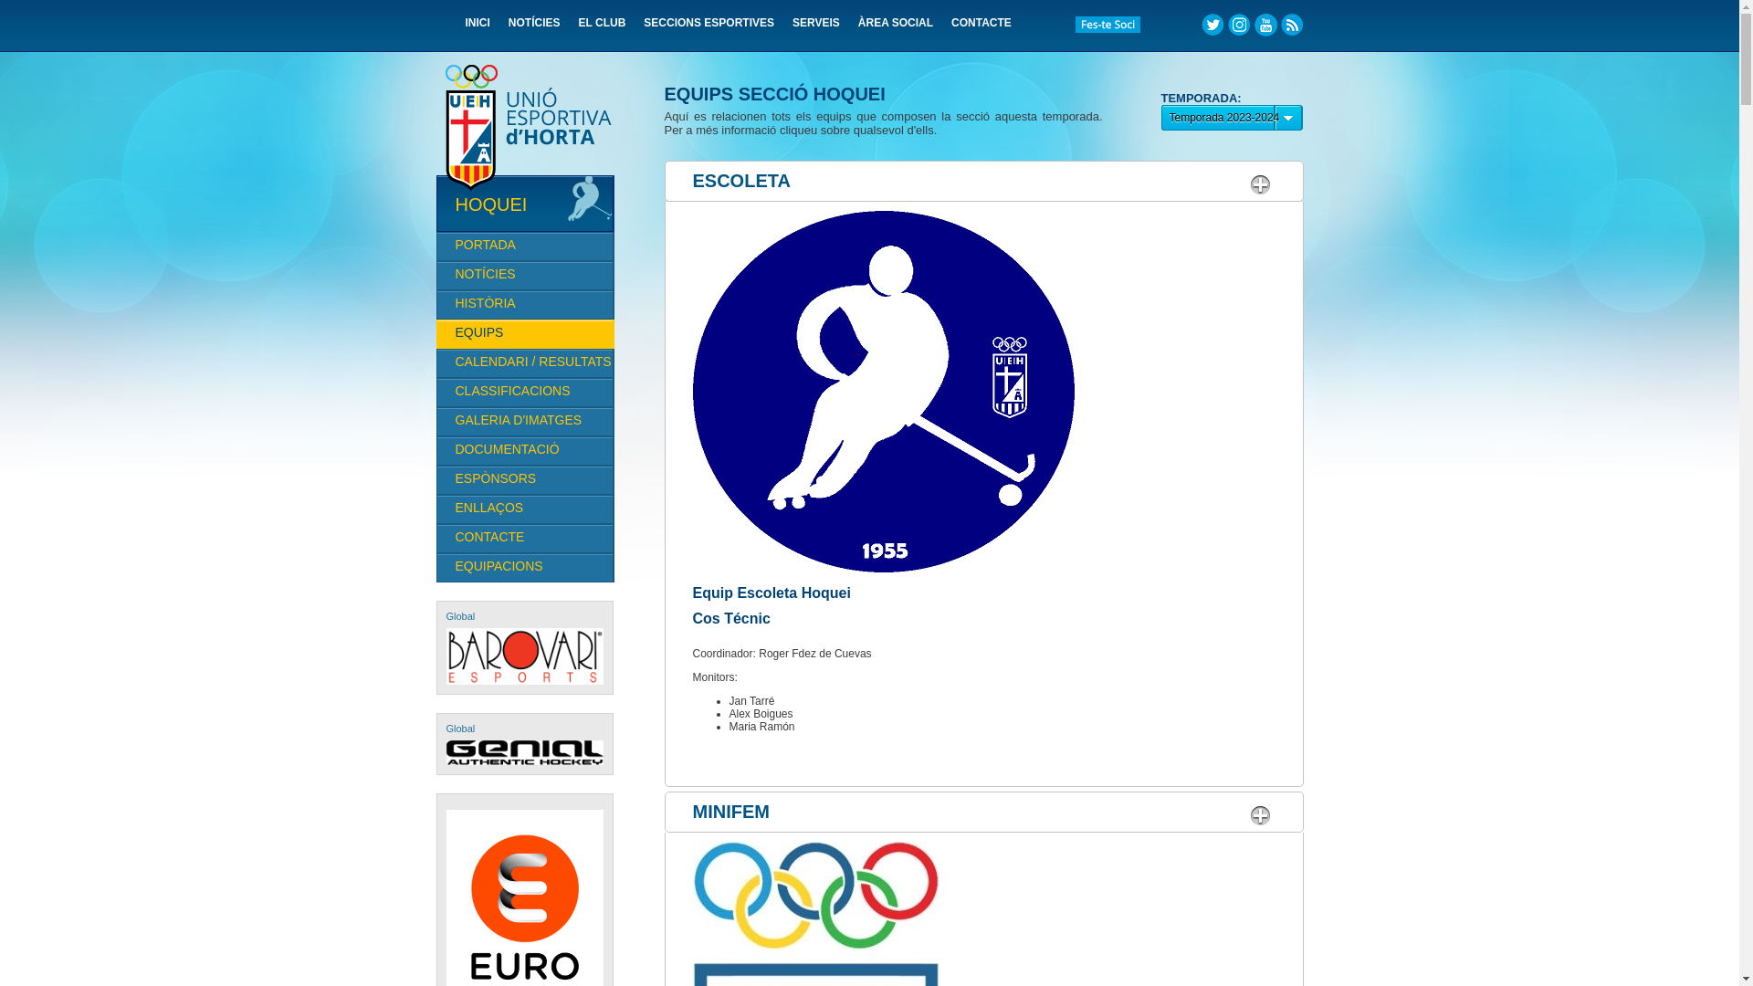  What do you see at coordinates (525, 539) in the screenshot?
I see `CONTACTE` at bounding box center [525, 539].